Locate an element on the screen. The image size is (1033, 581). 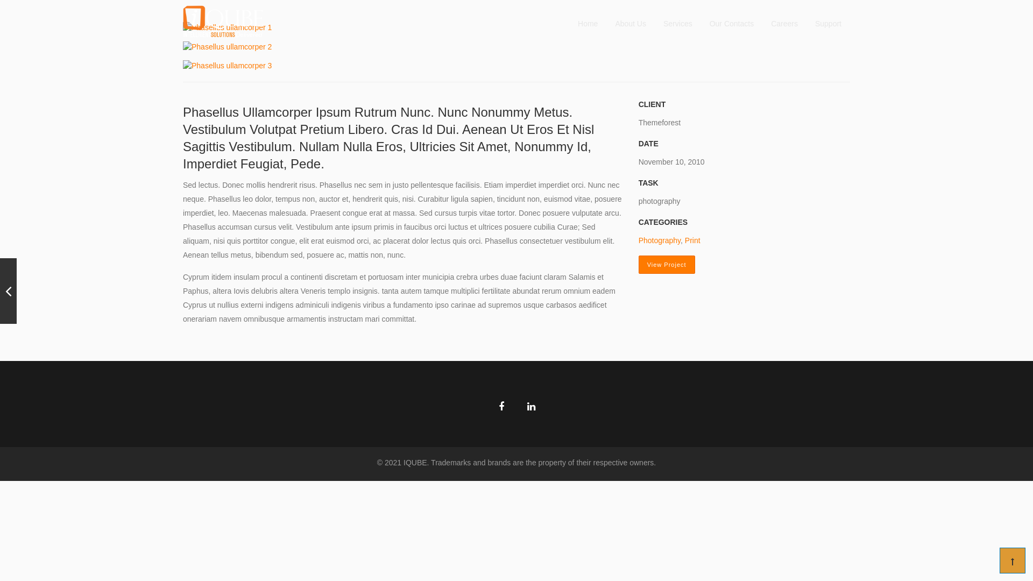
Services is located at coordinates (678, 24).